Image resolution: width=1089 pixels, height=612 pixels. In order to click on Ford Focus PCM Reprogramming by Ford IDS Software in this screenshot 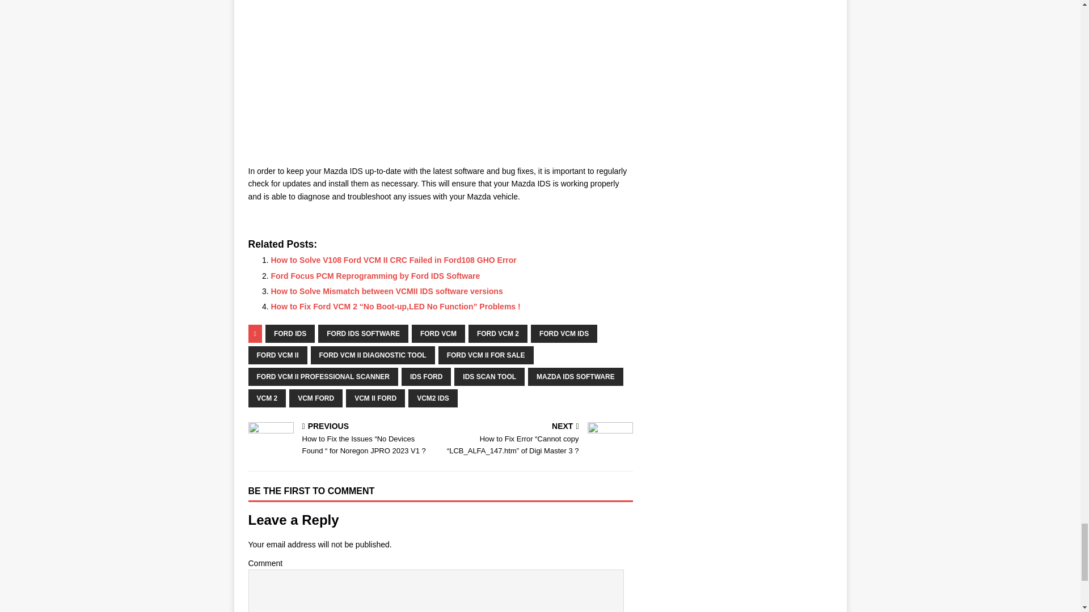, I will do `click(375, 275)`.